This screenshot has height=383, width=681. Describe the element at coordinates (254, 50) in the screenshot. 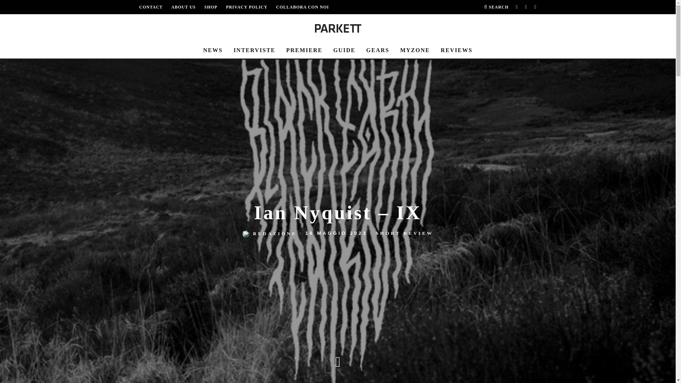

I see `INTERVISTE` at that location.